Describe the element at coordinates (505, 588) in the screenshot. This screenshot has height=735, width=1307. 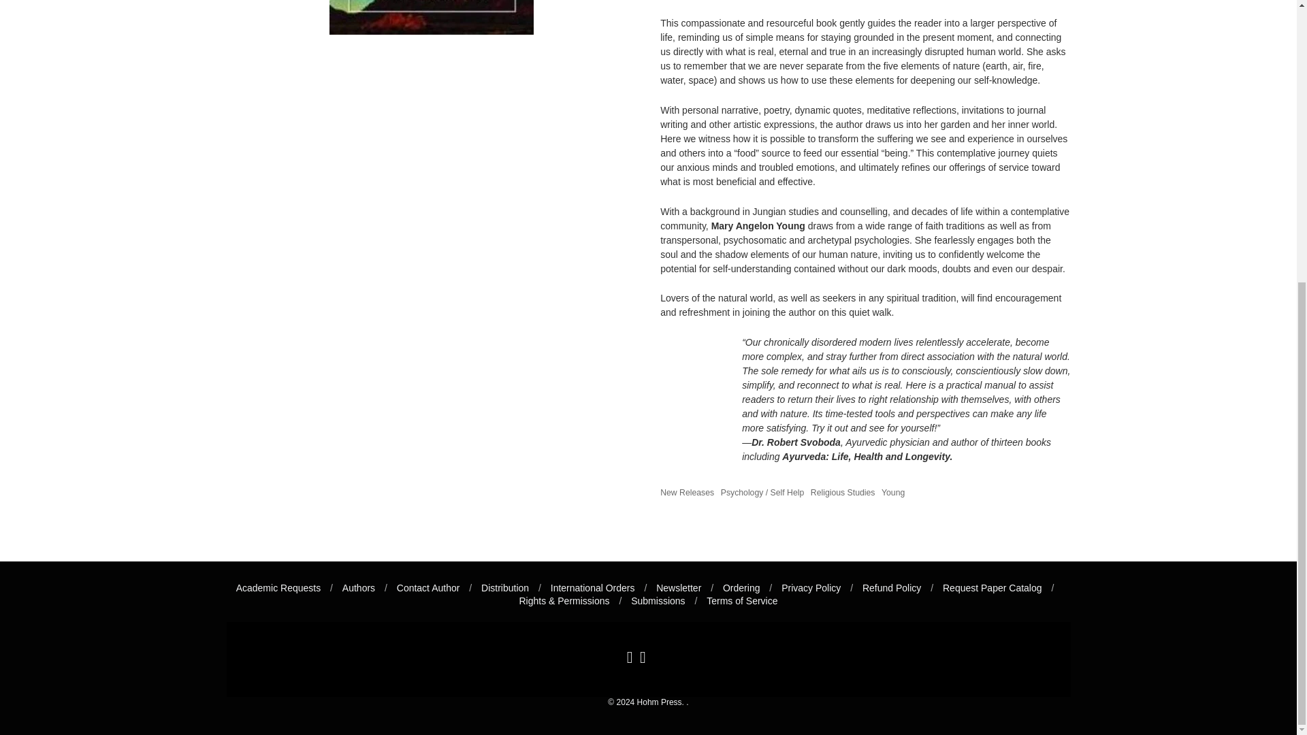
I see `Distribution` at that location.